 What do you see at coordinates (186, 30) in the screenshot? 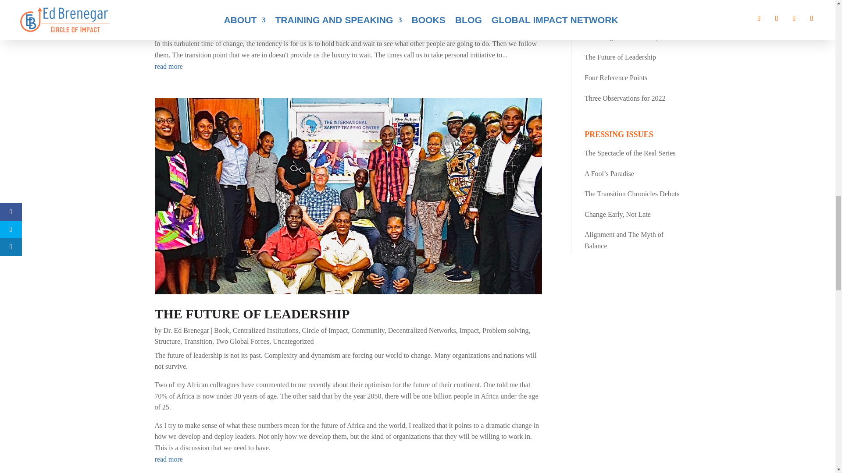
I see `Posts by Dr. Ed Brenegar` at bounding box center [186, 30].